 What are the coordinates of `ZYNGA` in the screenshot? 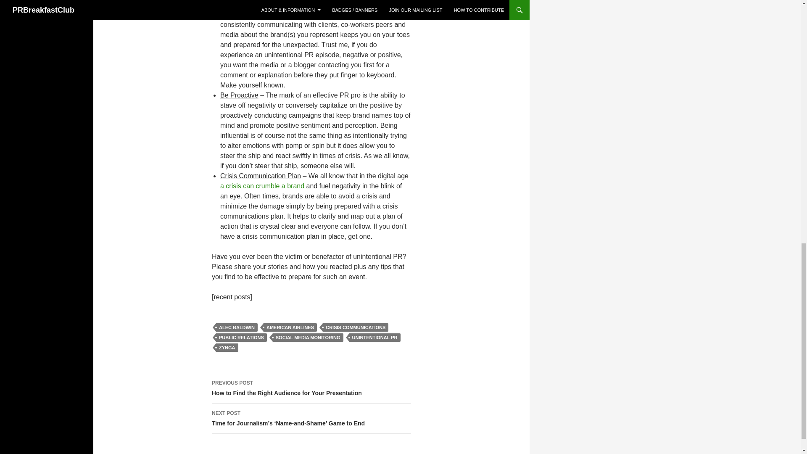 It's located at (227, 347).